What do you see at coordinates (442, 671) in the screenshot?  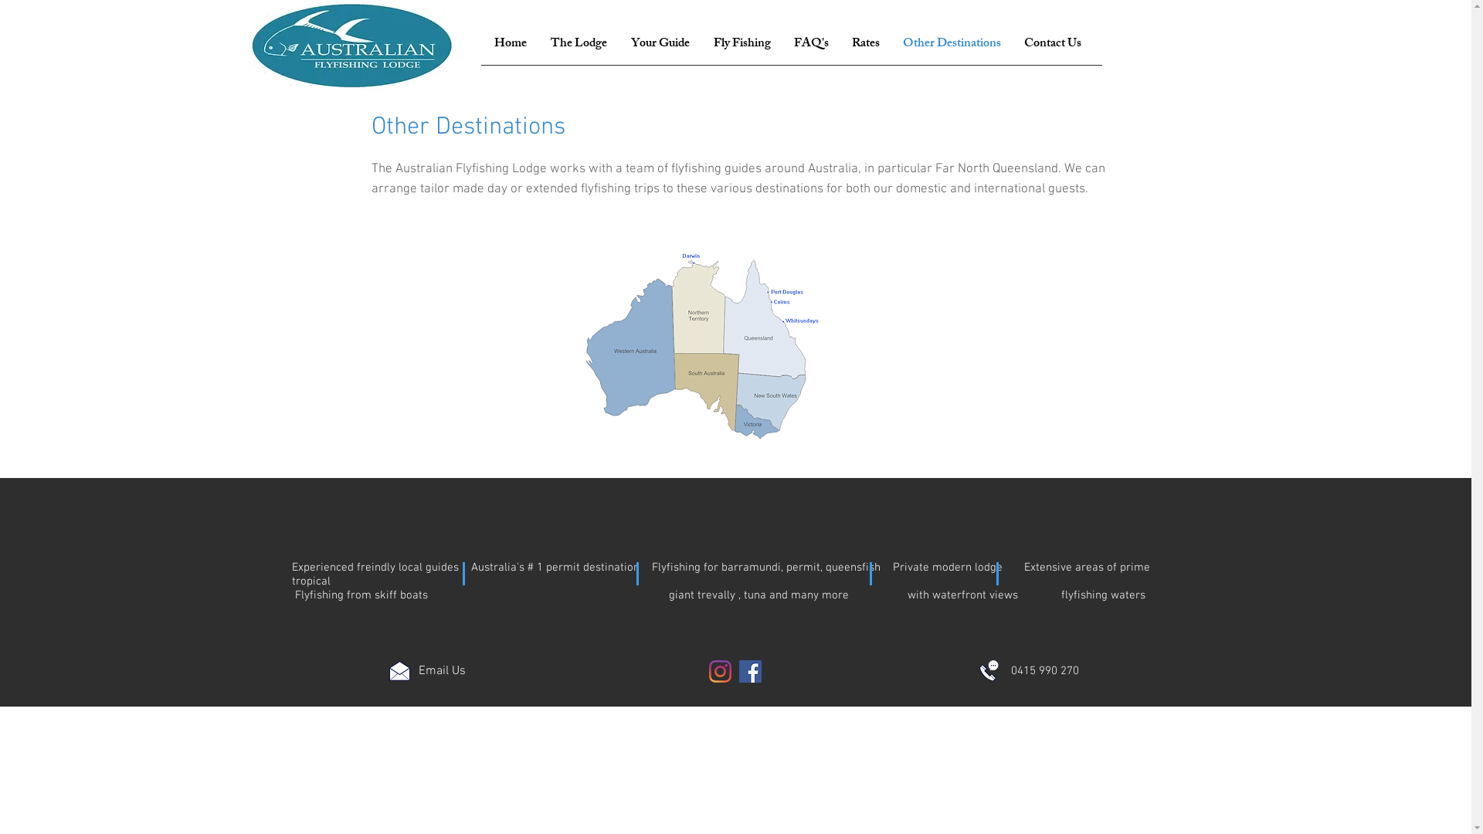 I see `Email Us` at bounding box center [442, 671].